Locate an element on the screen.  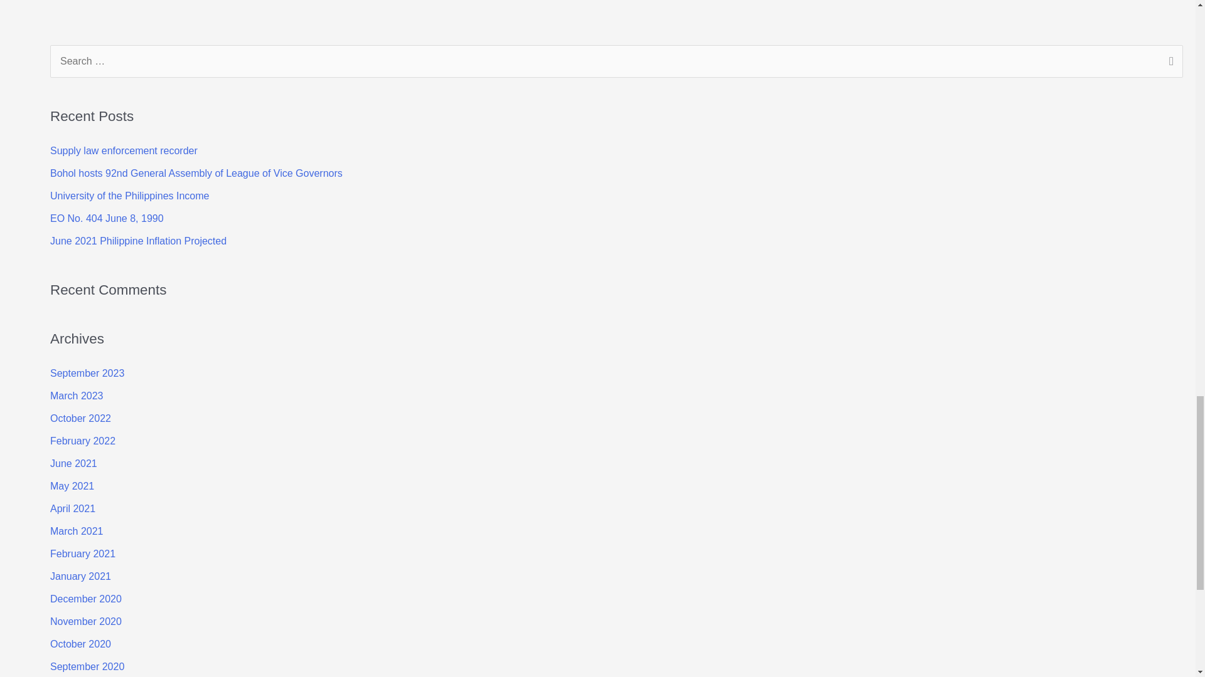
University of the Philippines Income is located at coordinates (129, 196).